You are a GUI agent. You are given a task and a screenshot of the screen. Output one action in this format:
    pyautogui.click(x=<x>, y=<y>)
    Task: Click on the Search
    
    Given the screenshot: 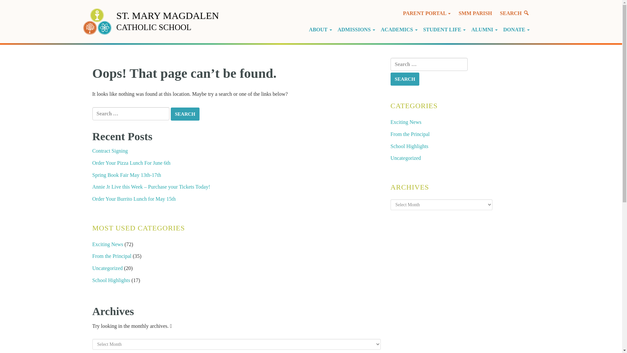 What is the action you would take?
    pyautogui.click(x=185, y=114)
    